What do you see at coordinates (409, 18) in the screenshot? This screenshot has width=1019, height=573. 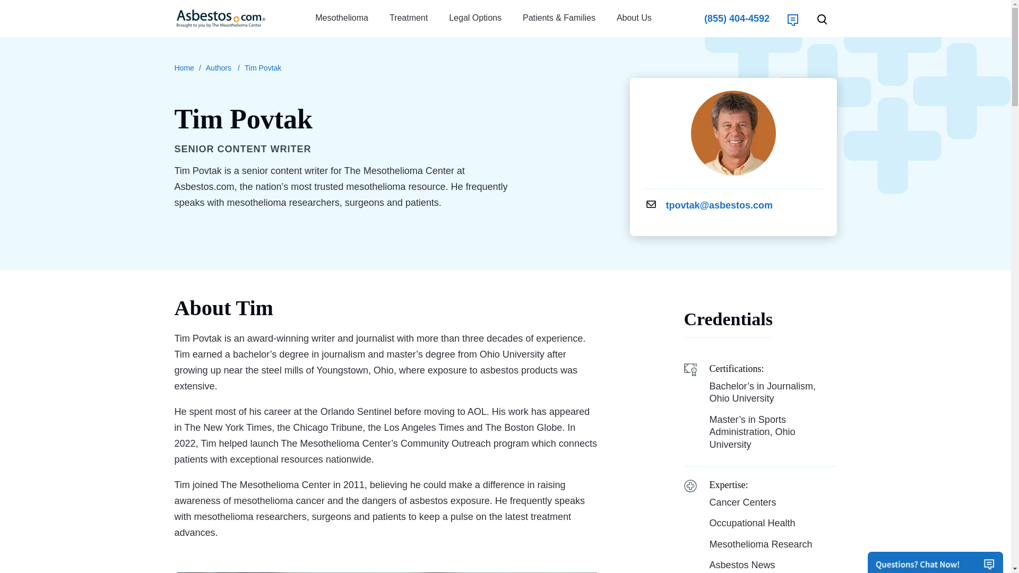 I see `Treatment` at bounding box center [409, 18].